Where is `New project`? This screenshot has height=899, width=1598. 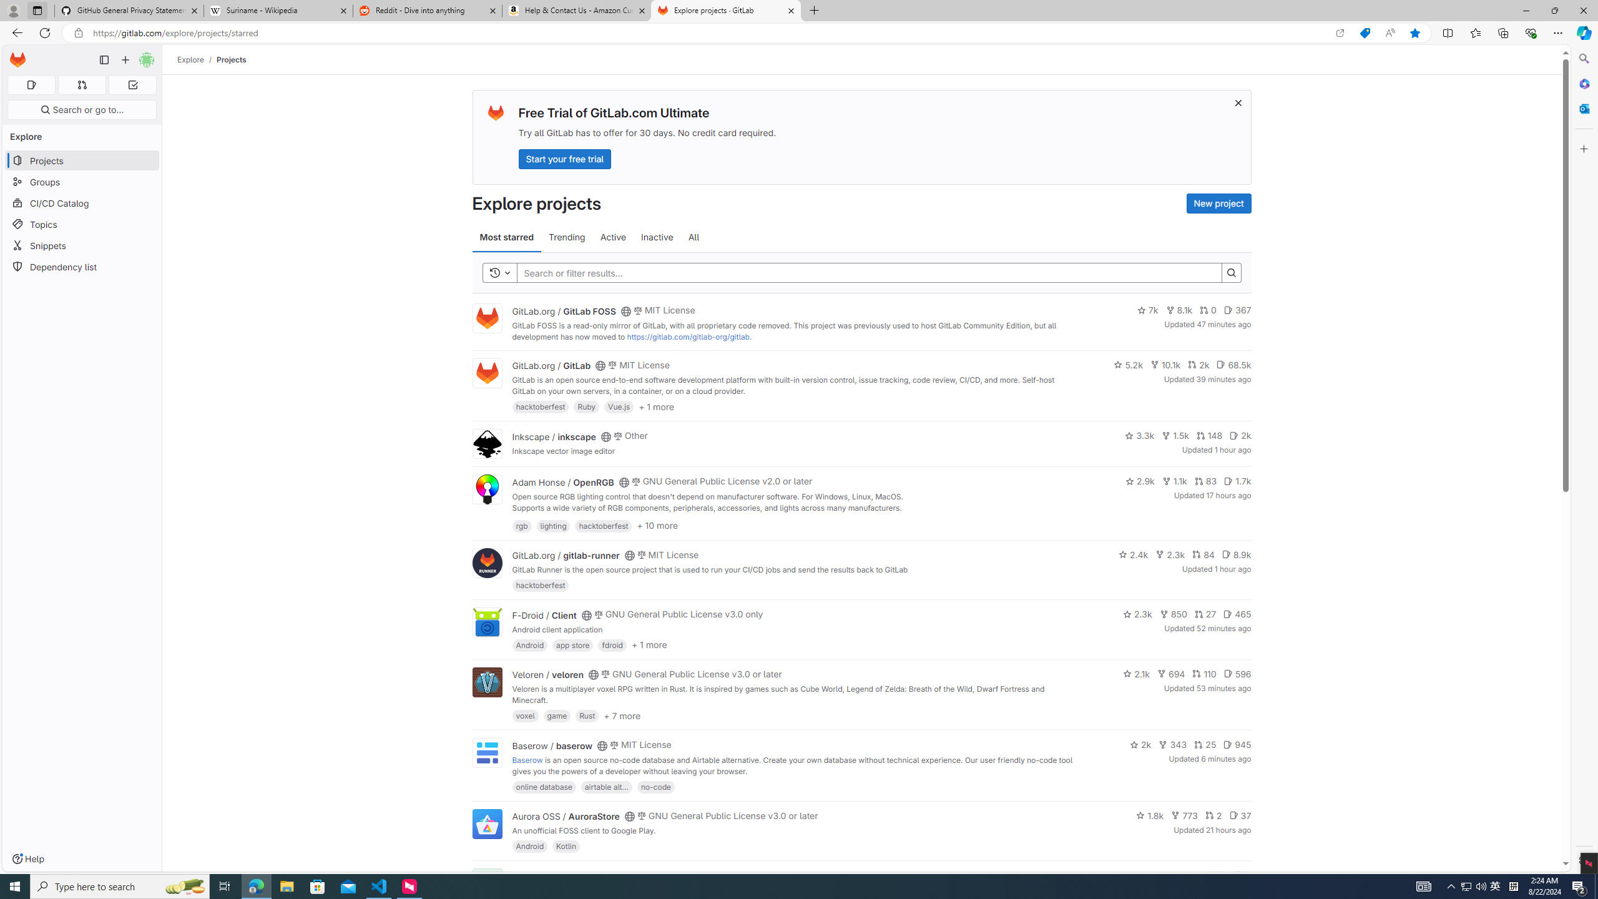 New project is located at coordinates (1218, 204).